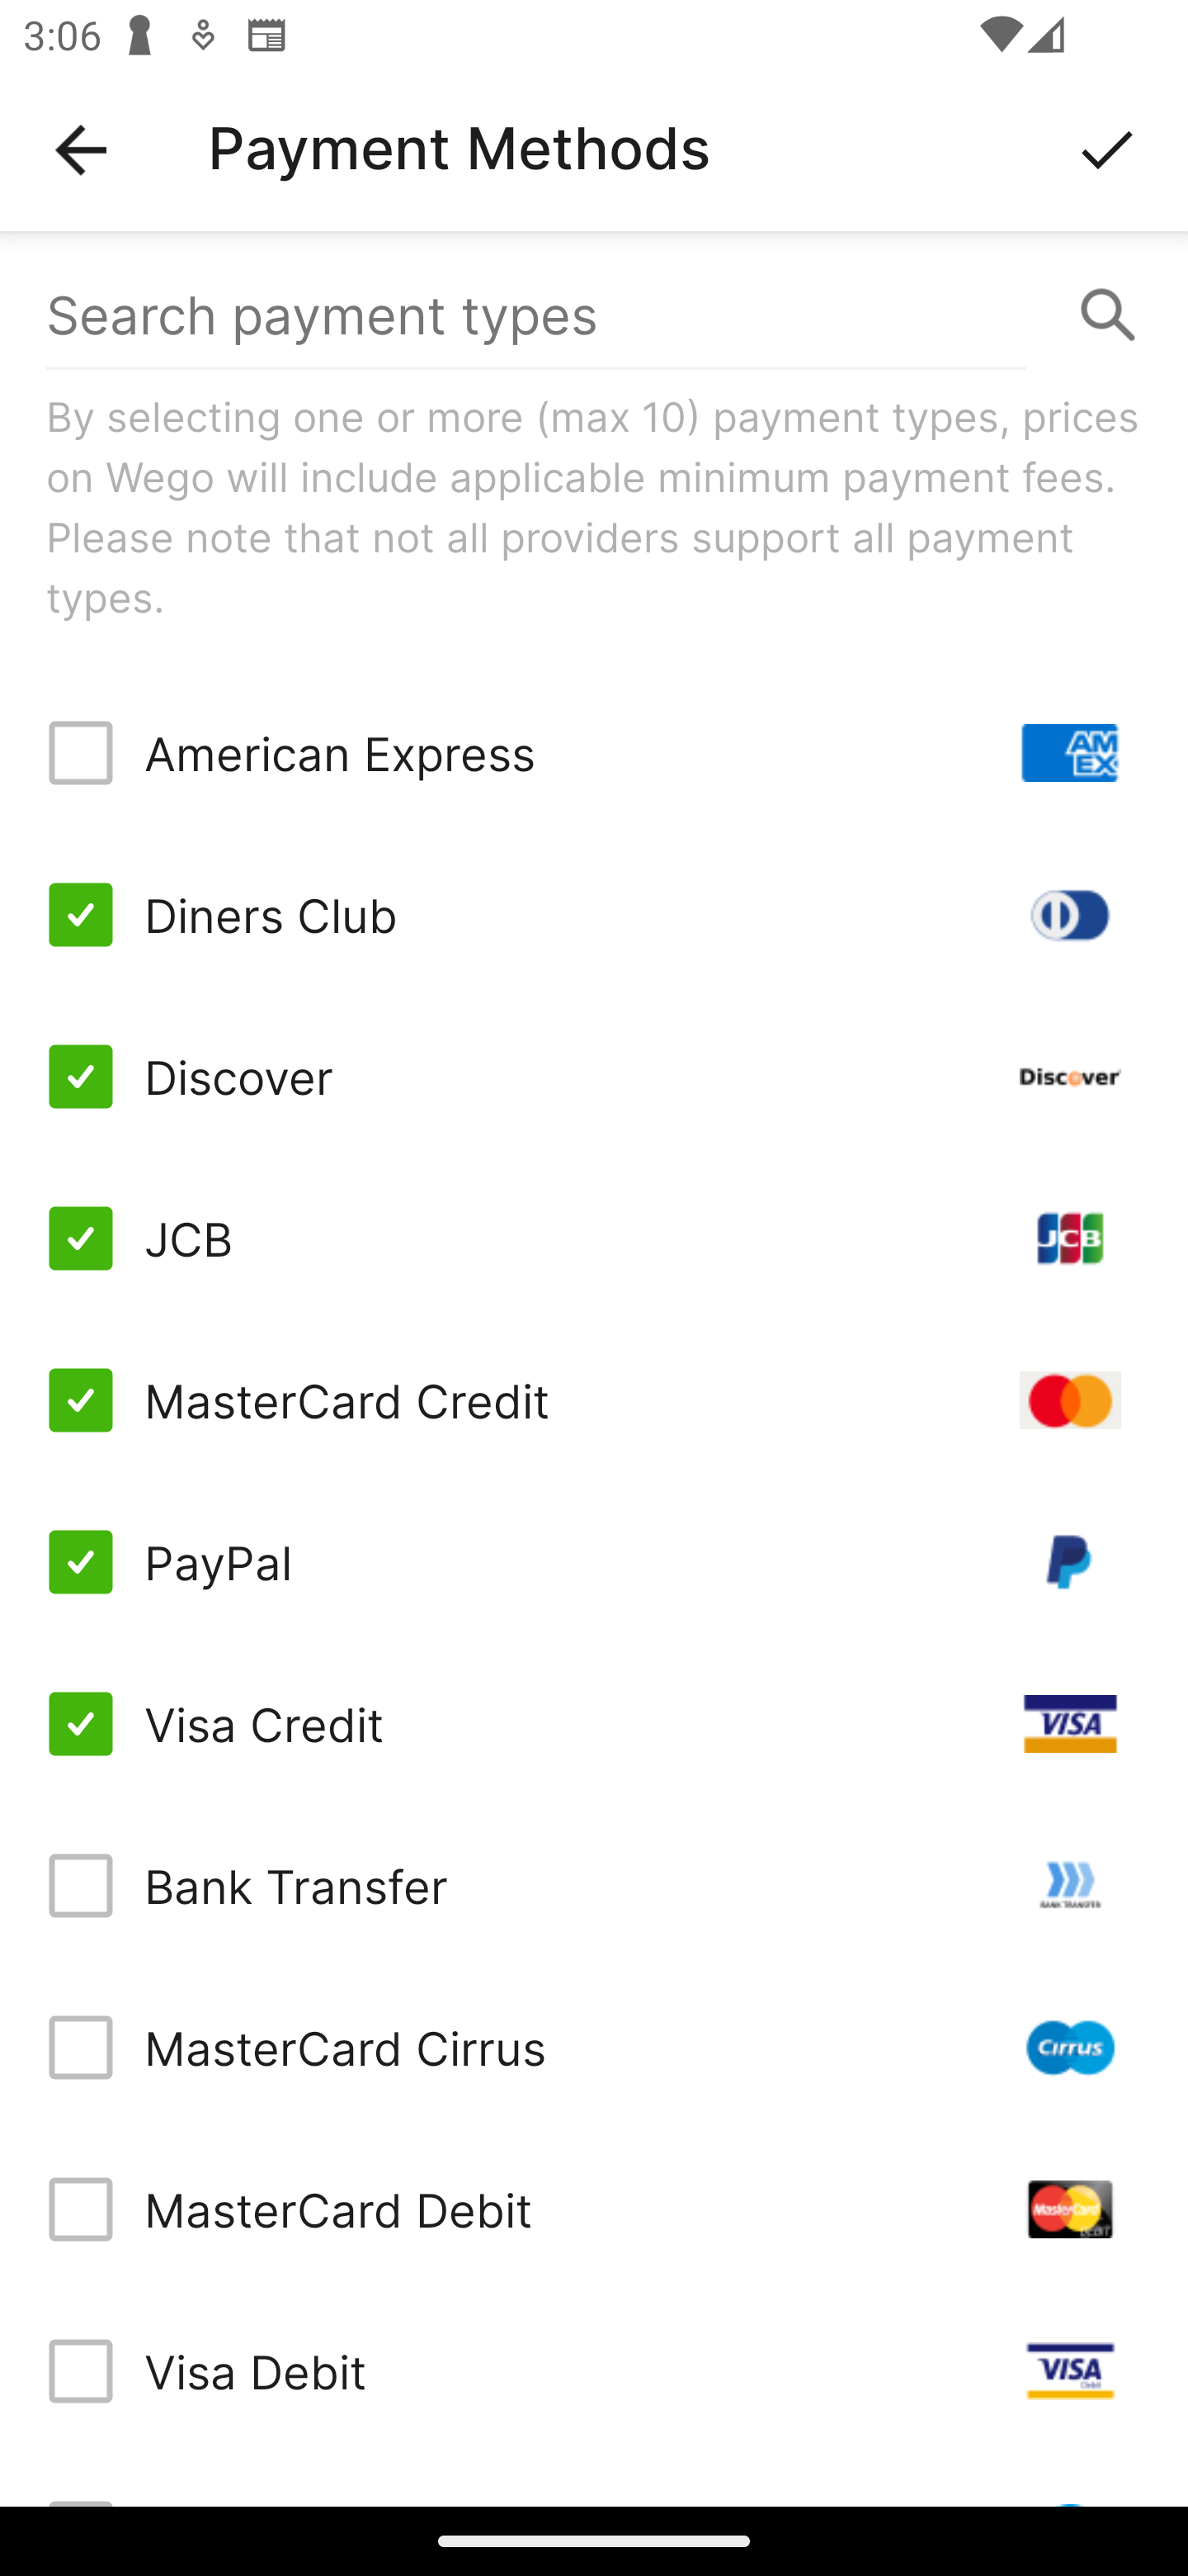  Describe the element at coordinates (594, 915) in the screenshot. I see `Diners Club` at that location.